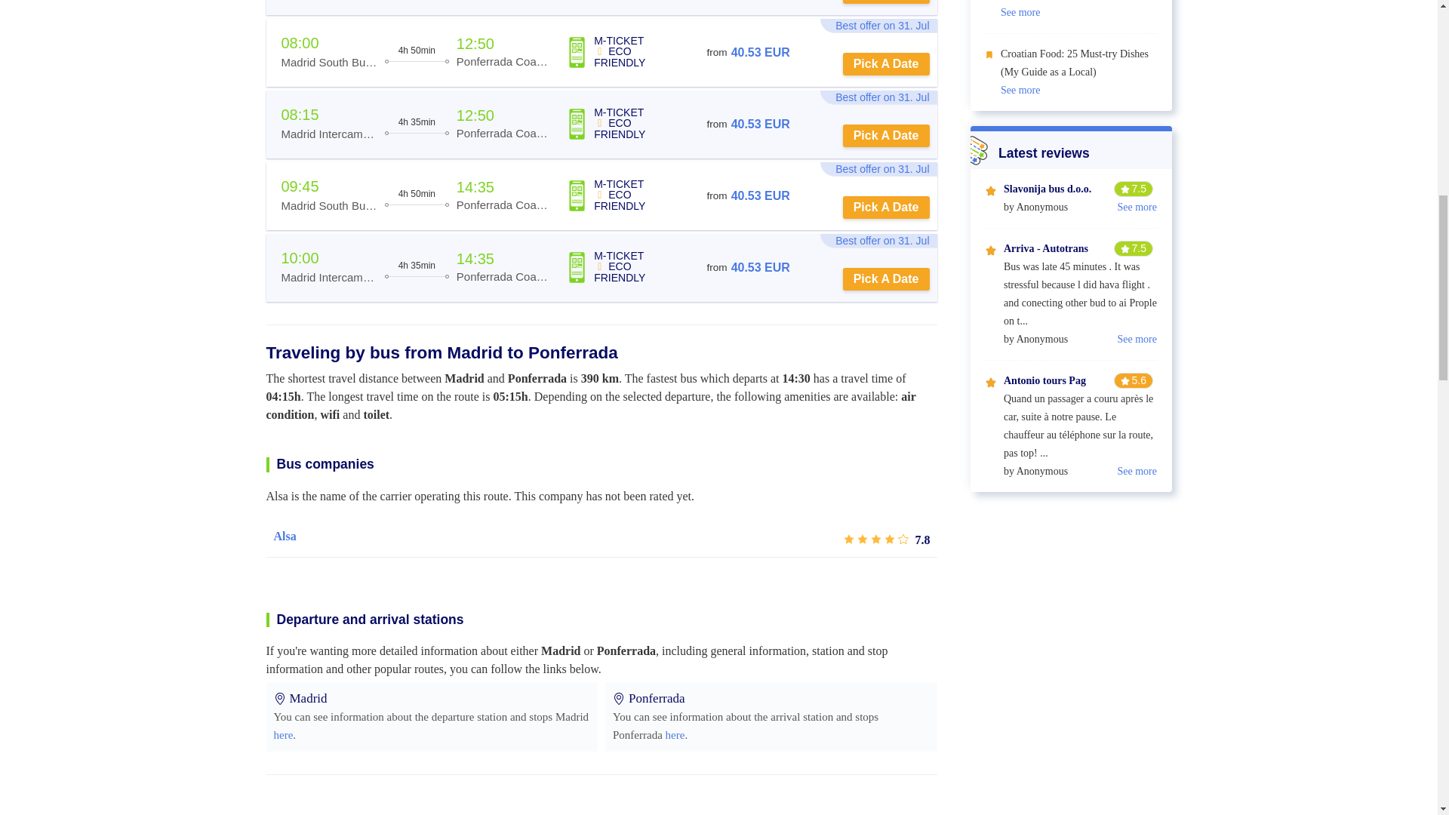  Describe the element at coordinates (675, 734) in the screenshot. I see `here` at that location.